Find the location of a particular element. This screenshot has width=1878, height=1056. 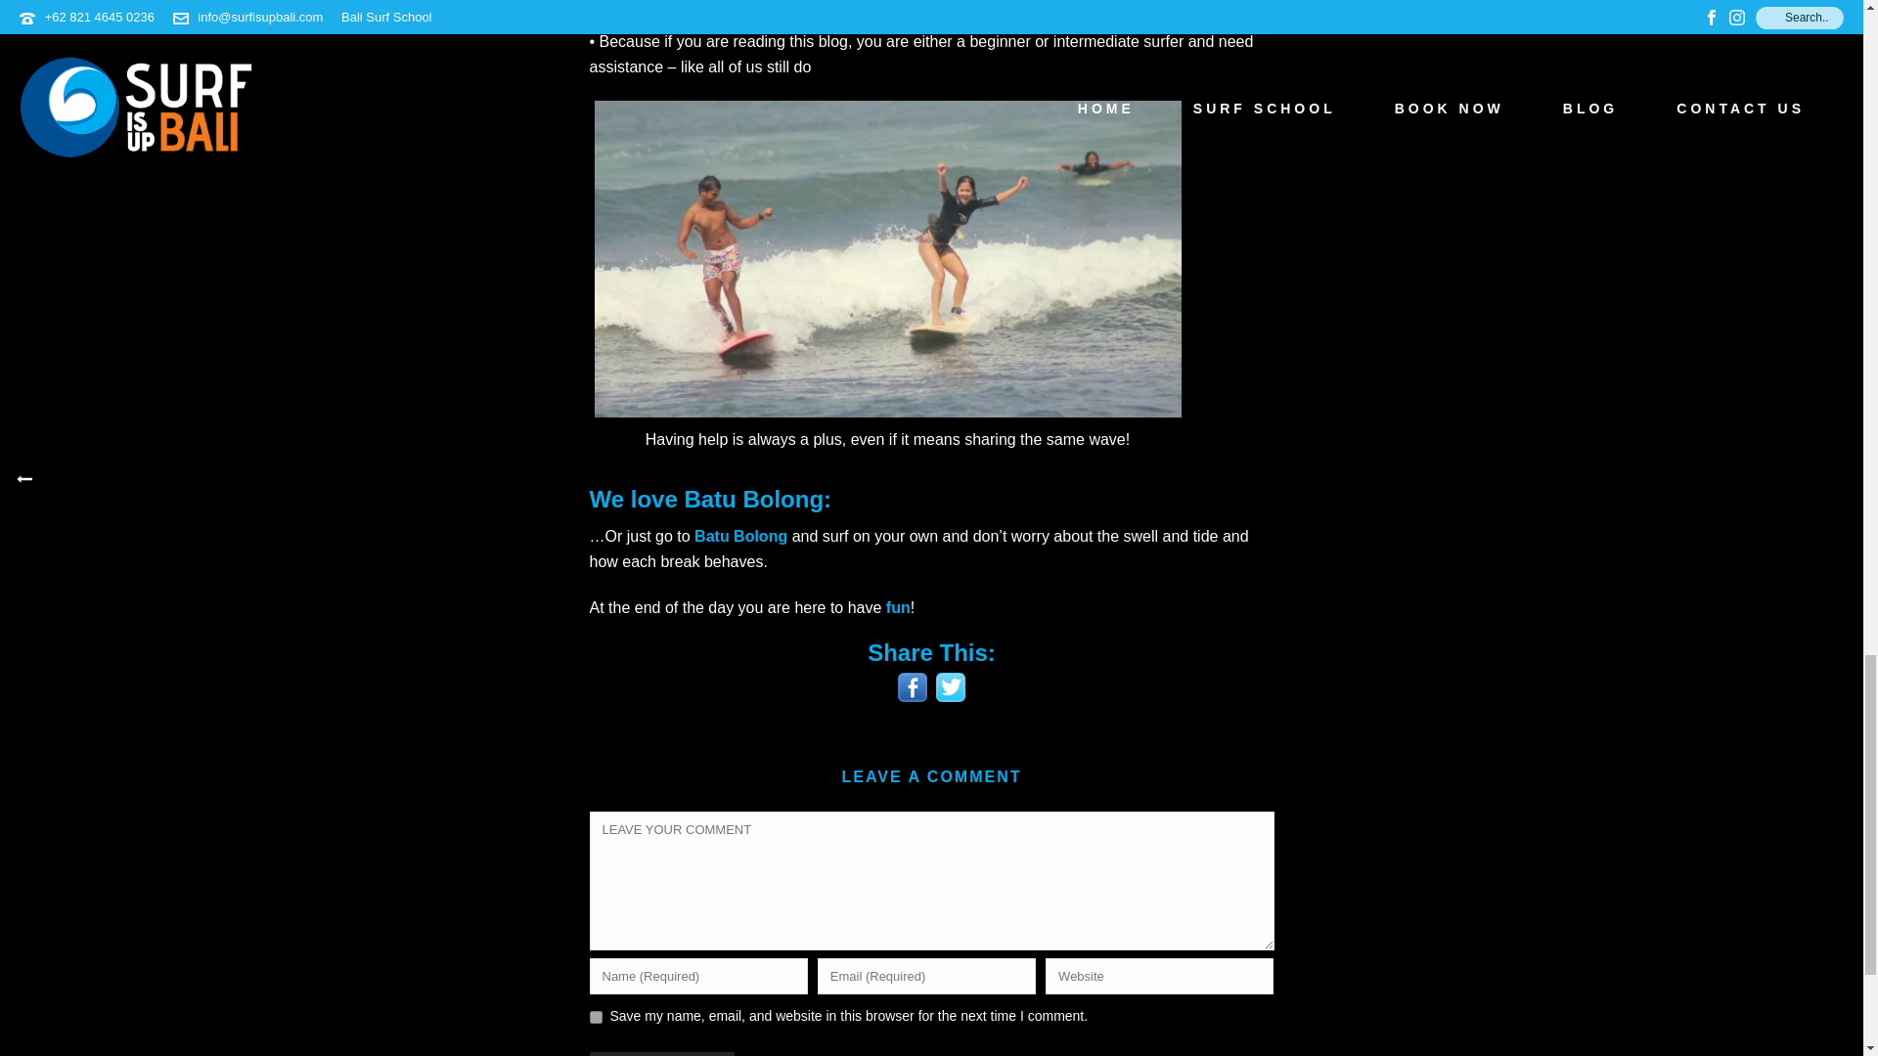

yes is located at coordinates (595, 1017).